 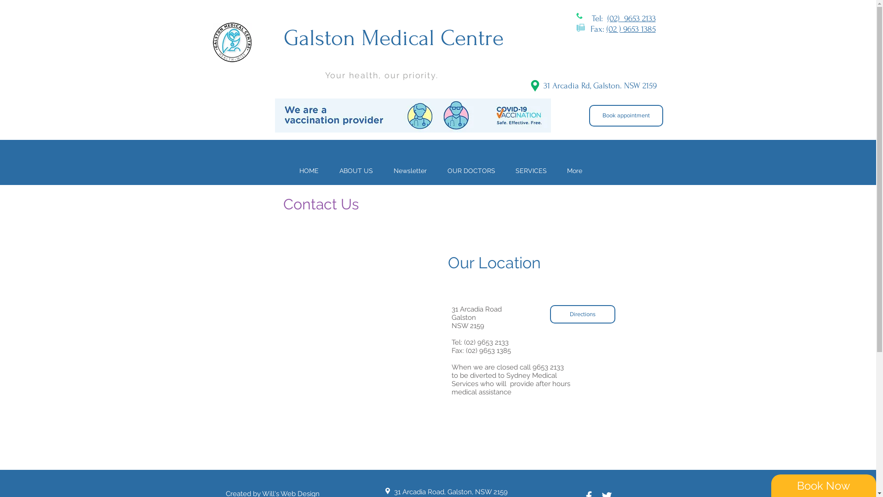 I want to click on ABOUT US, so click(x=356, y=171).